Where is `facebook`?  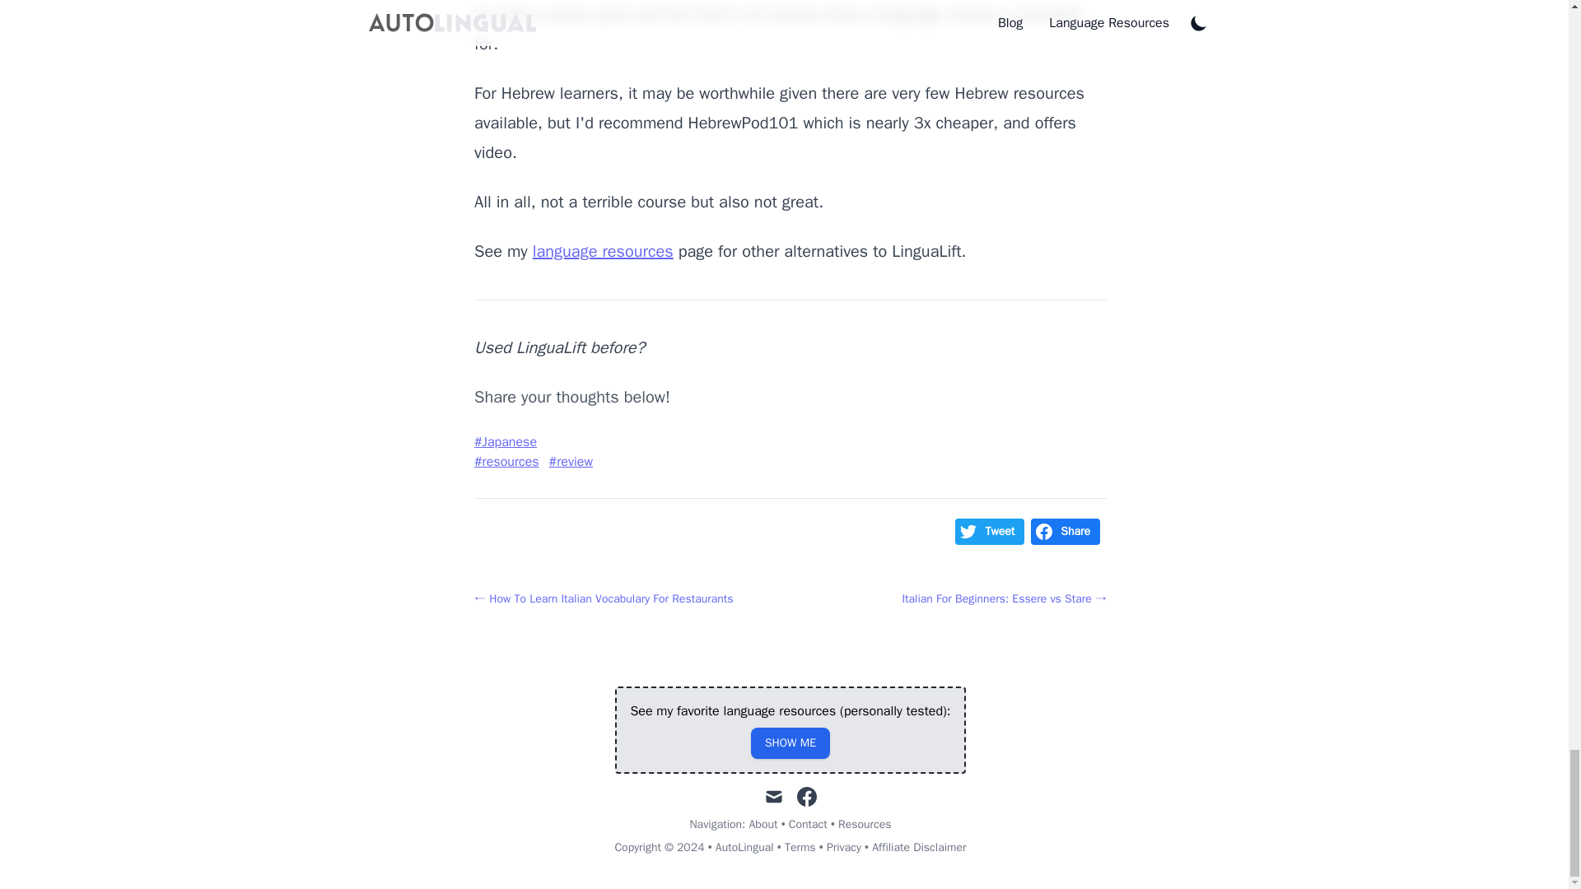
facebook is located at coordinates (807, 796).